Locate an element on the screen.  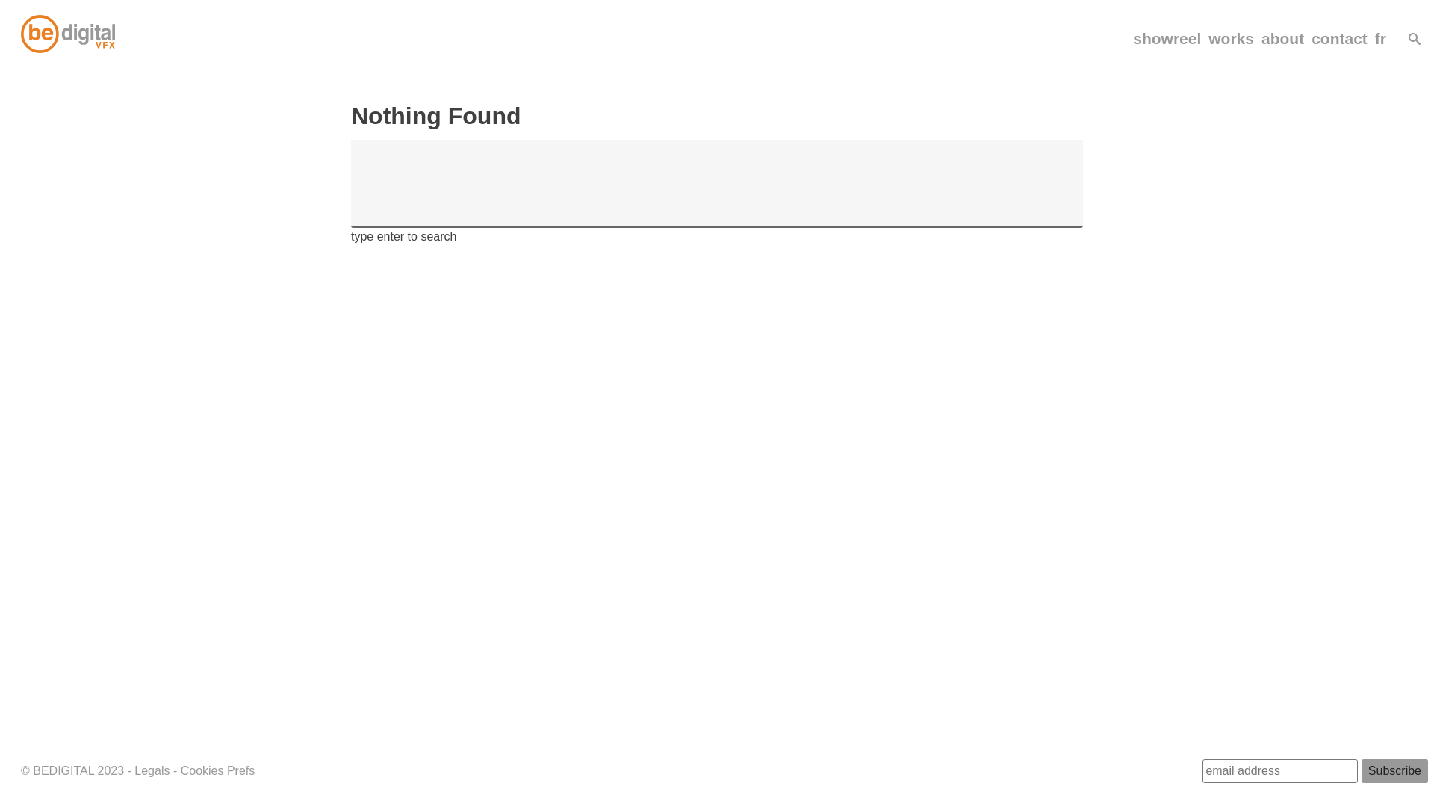
works is located at coordinates (1231, 39).